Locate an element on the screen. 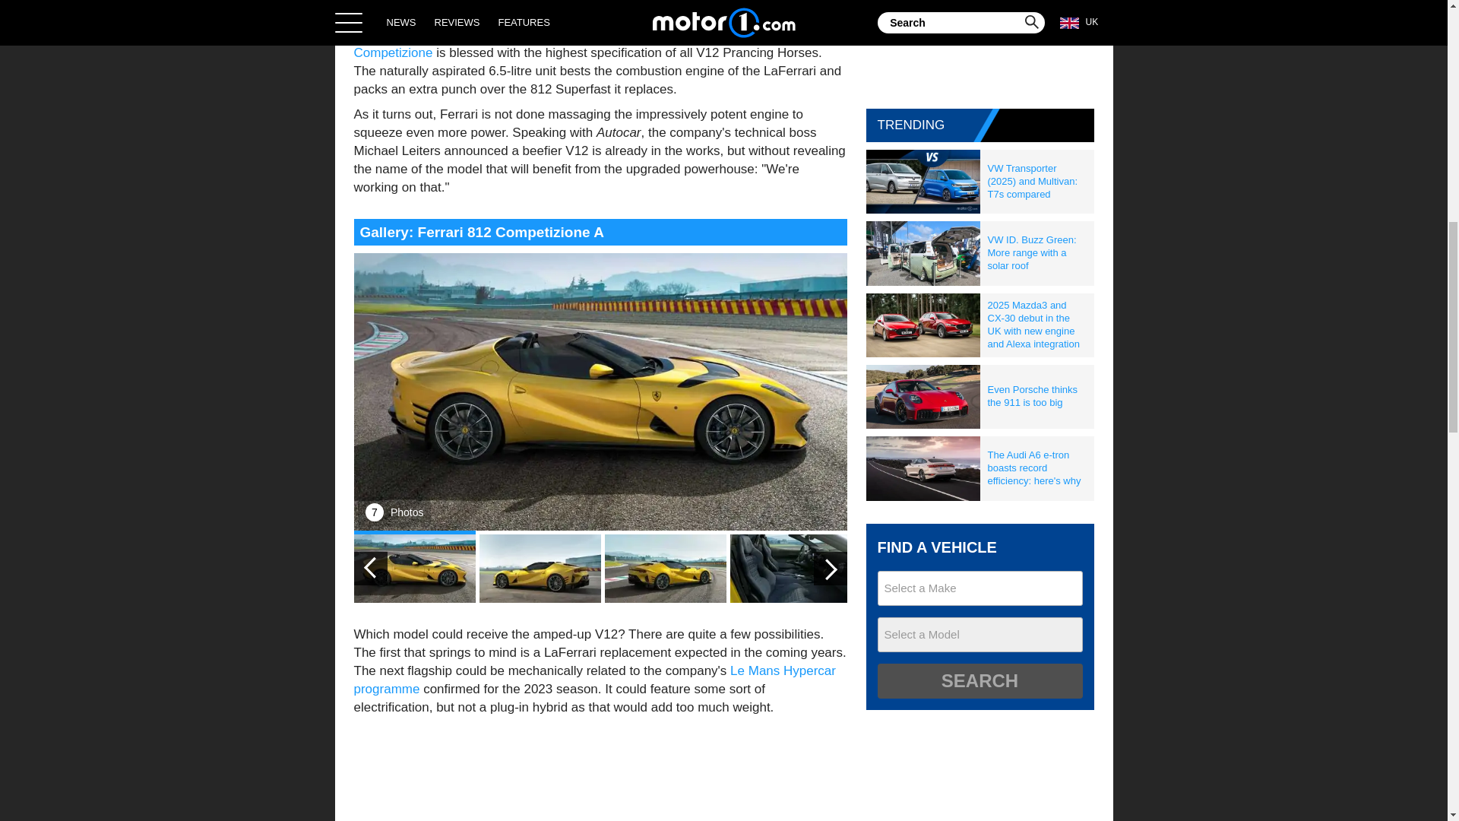 The image size is (1459, 821). Search is located at coordinates (979, 681).